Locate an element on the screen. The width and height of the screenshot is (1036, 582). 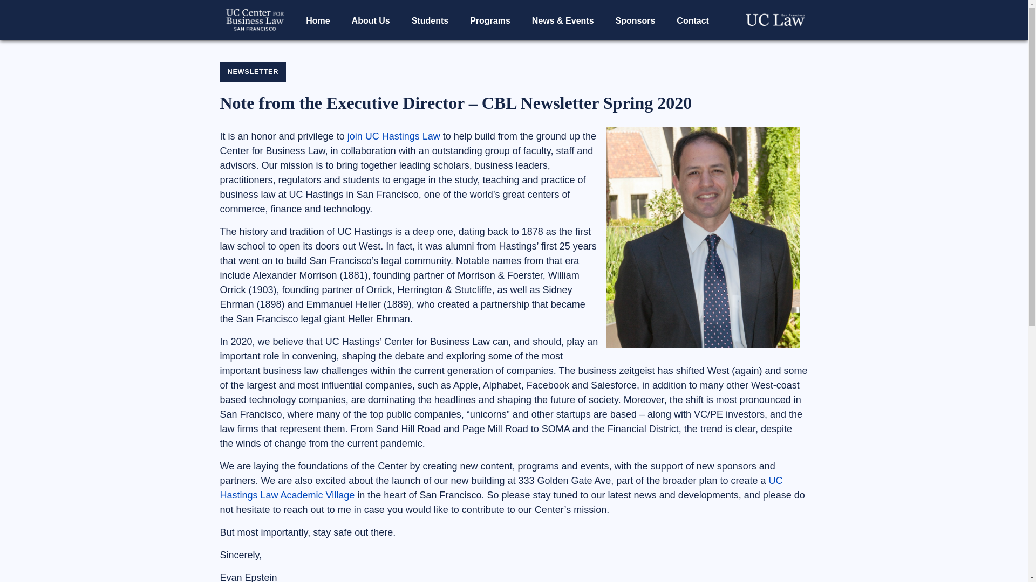
Students is located at coordinates (430, 20).